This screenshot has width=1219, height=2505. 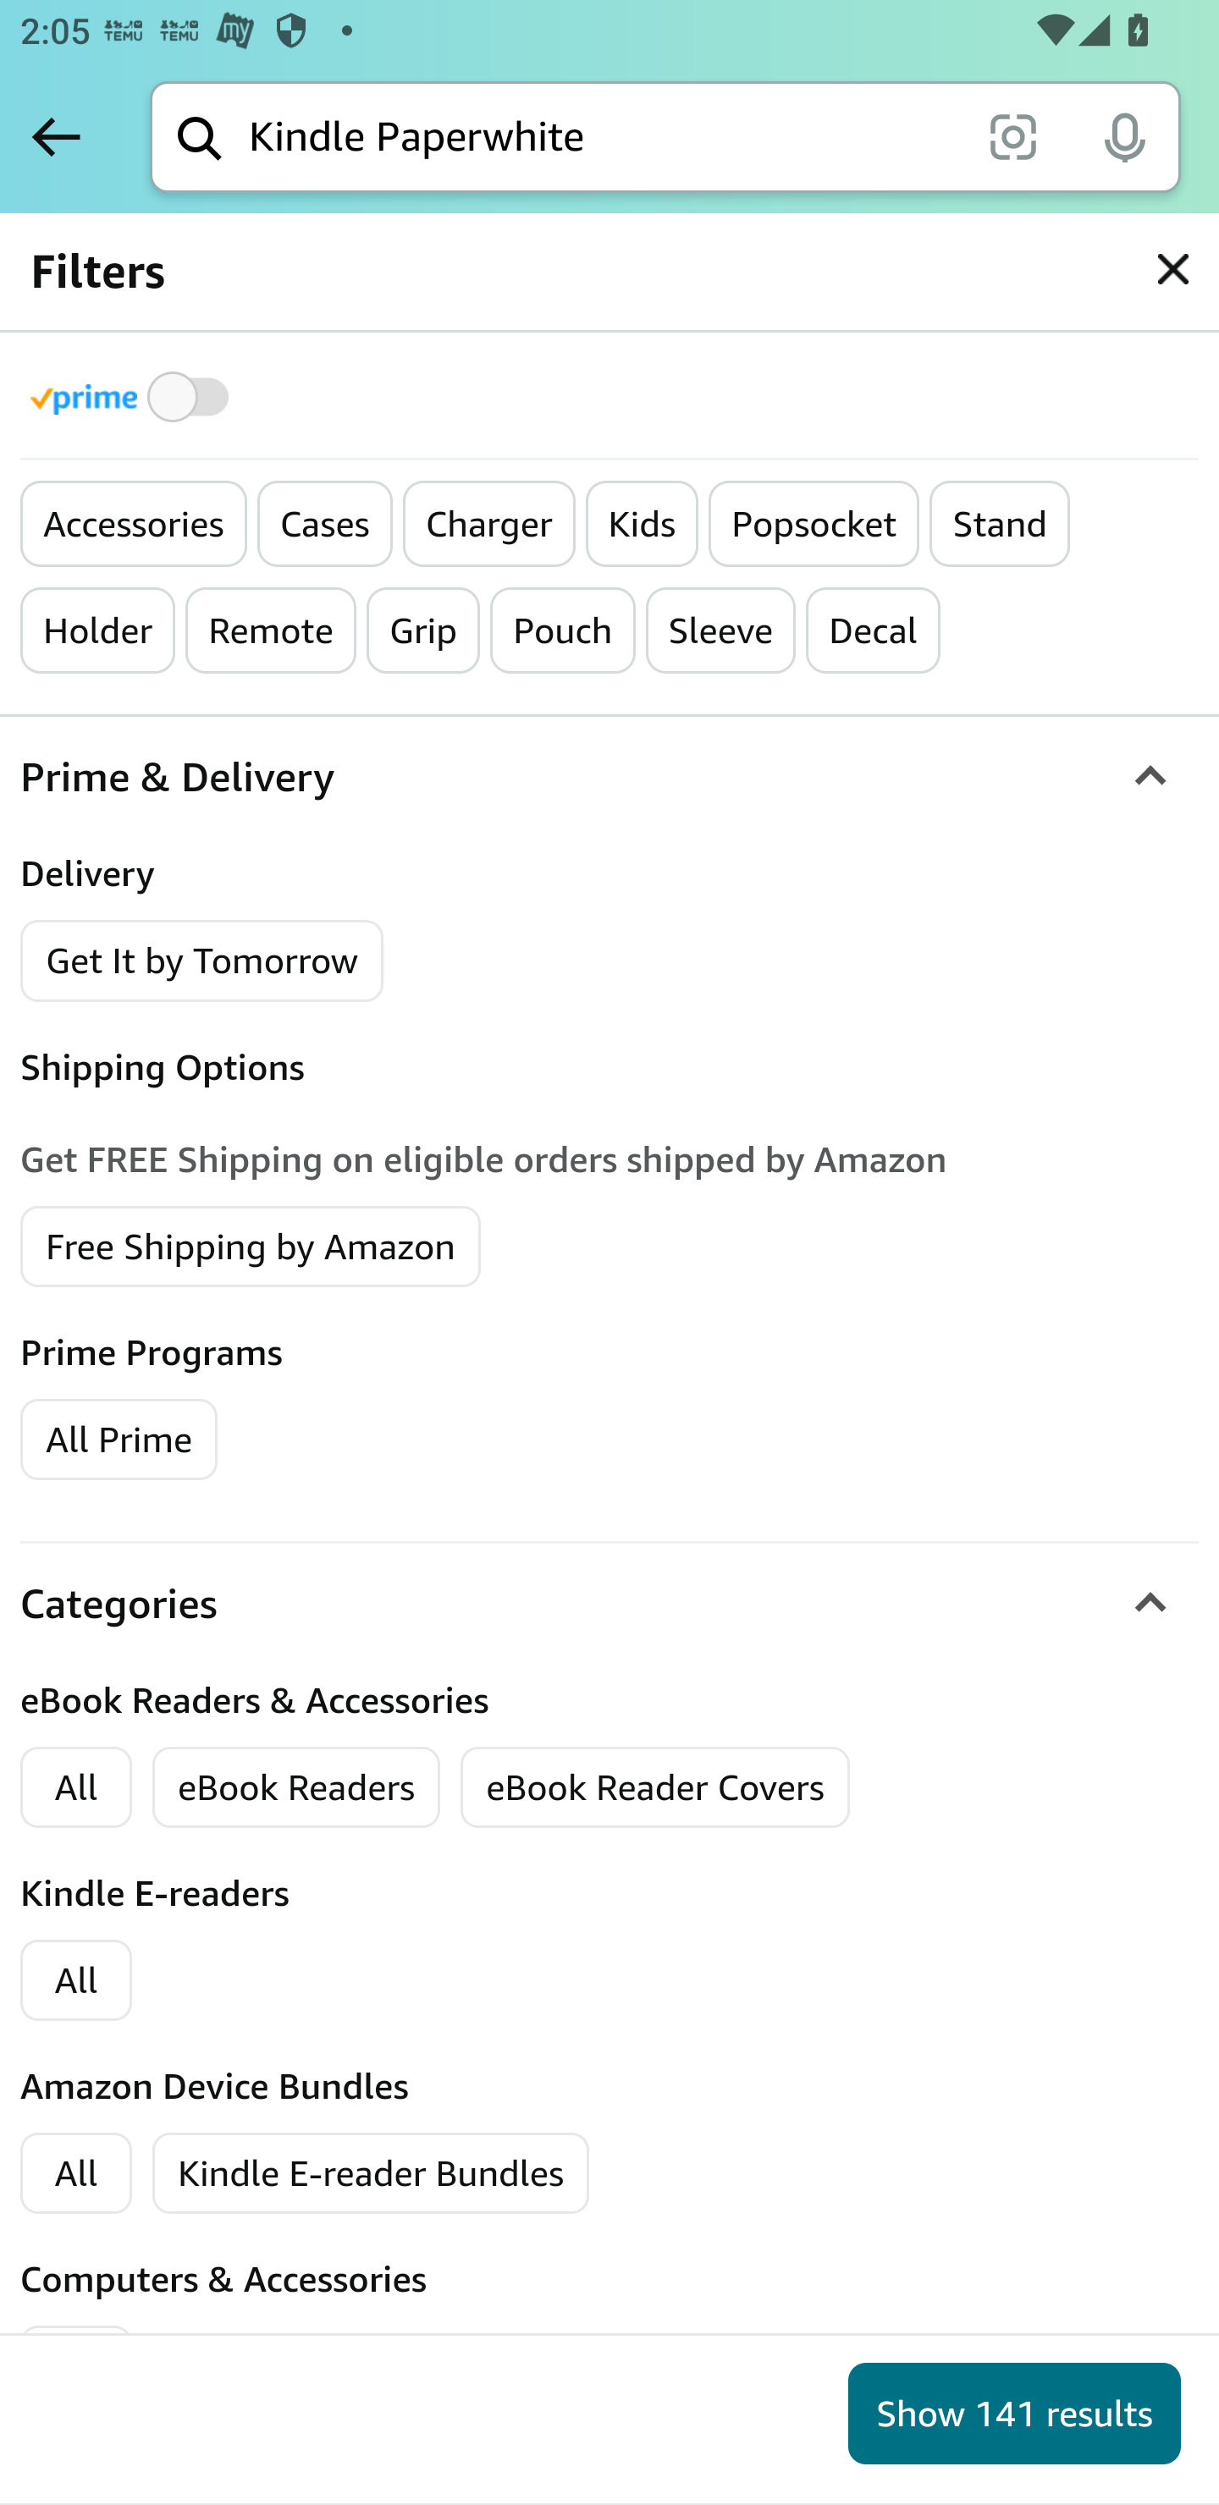 I want to click on Charger, so click(x=488, y=525).